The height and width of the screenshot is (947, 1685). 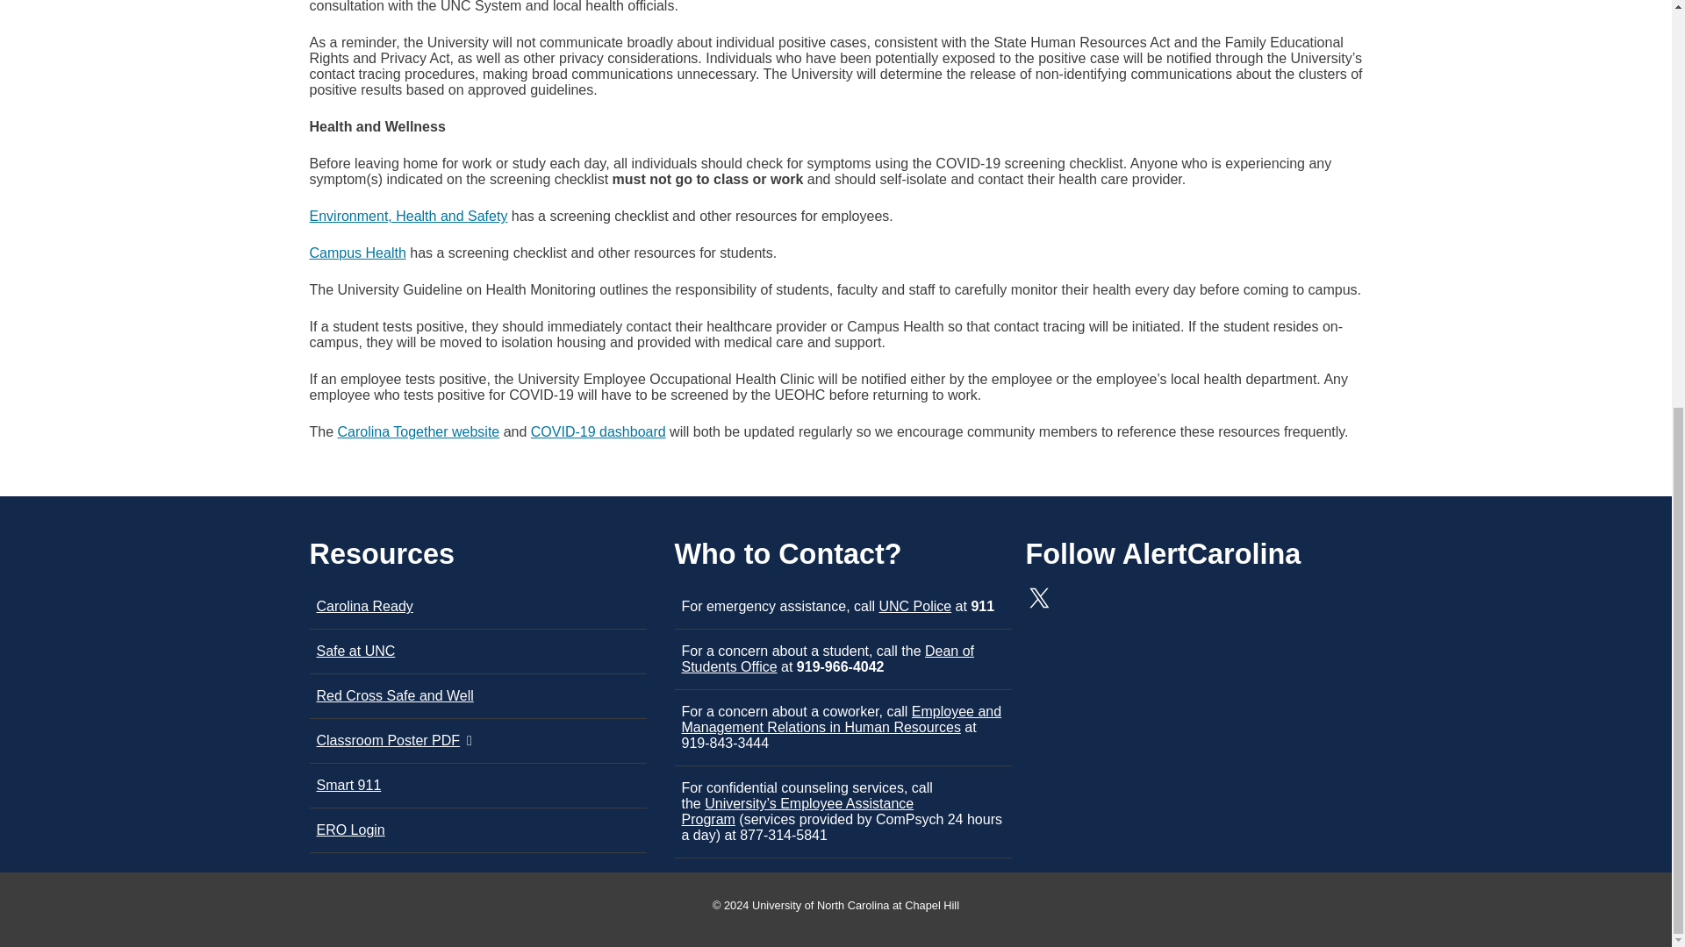 What do you see at coordinates (388, 740) in the screenshot?
I see `Classroom Poster PDF` at bounding box center [388, 740].